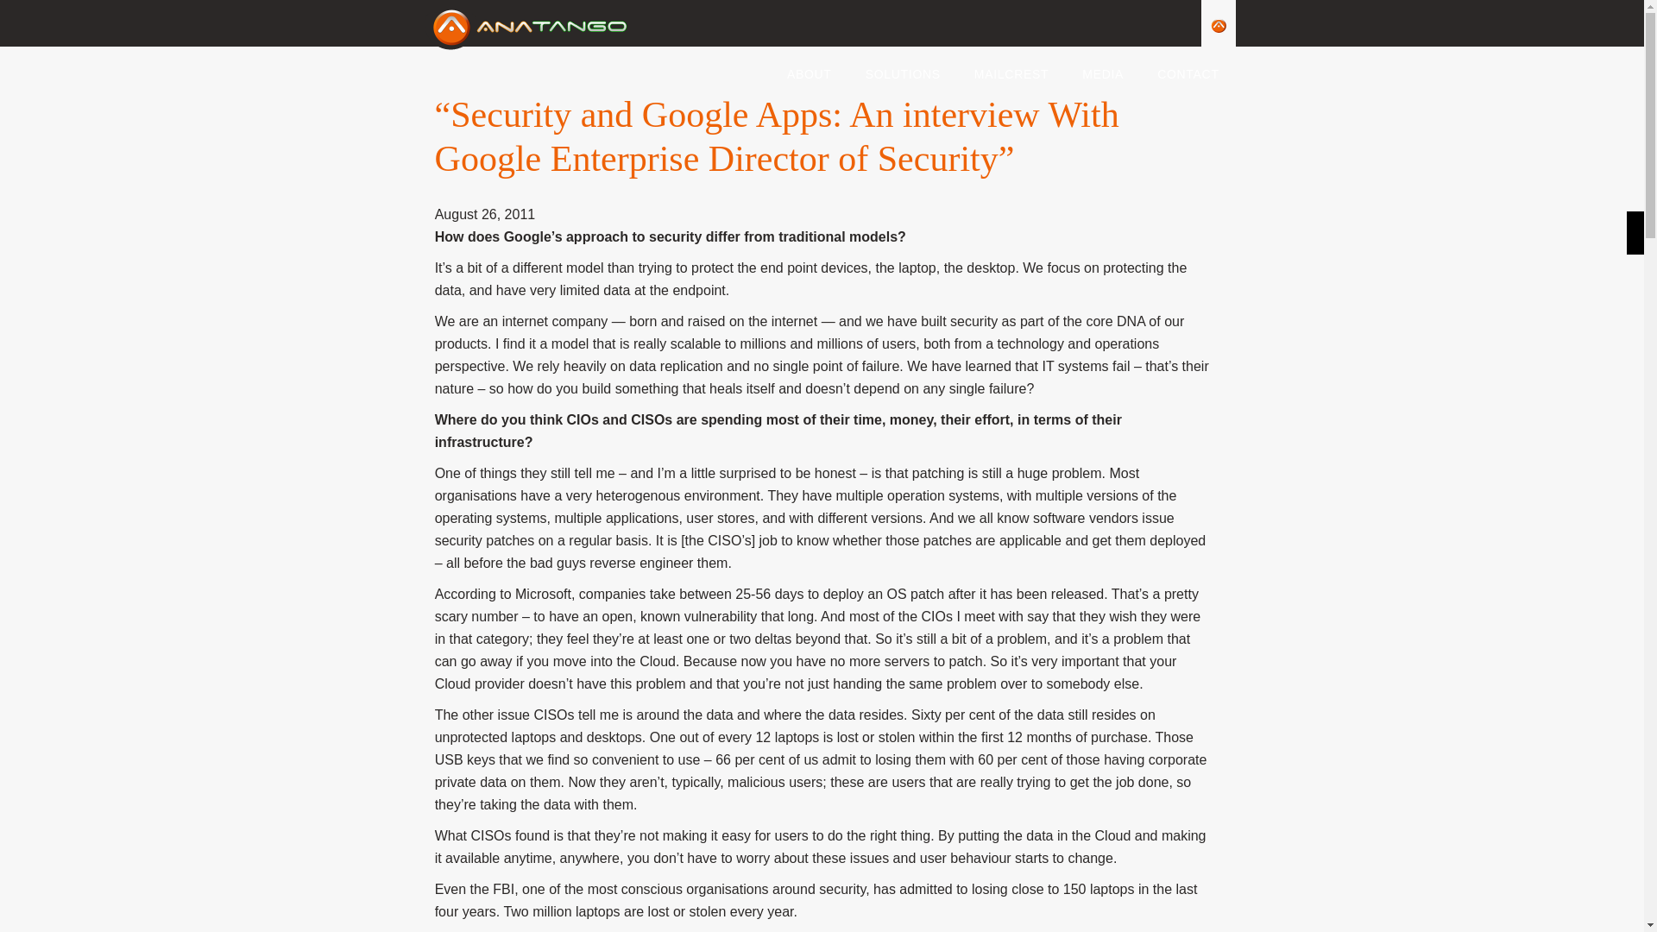 Image resolution: width=1657 pixels, height=932 pixels. What do you see at coordinates (1103, 70) in the screenshot?
I see `MEDIA` at bounding box center [1103, 70].